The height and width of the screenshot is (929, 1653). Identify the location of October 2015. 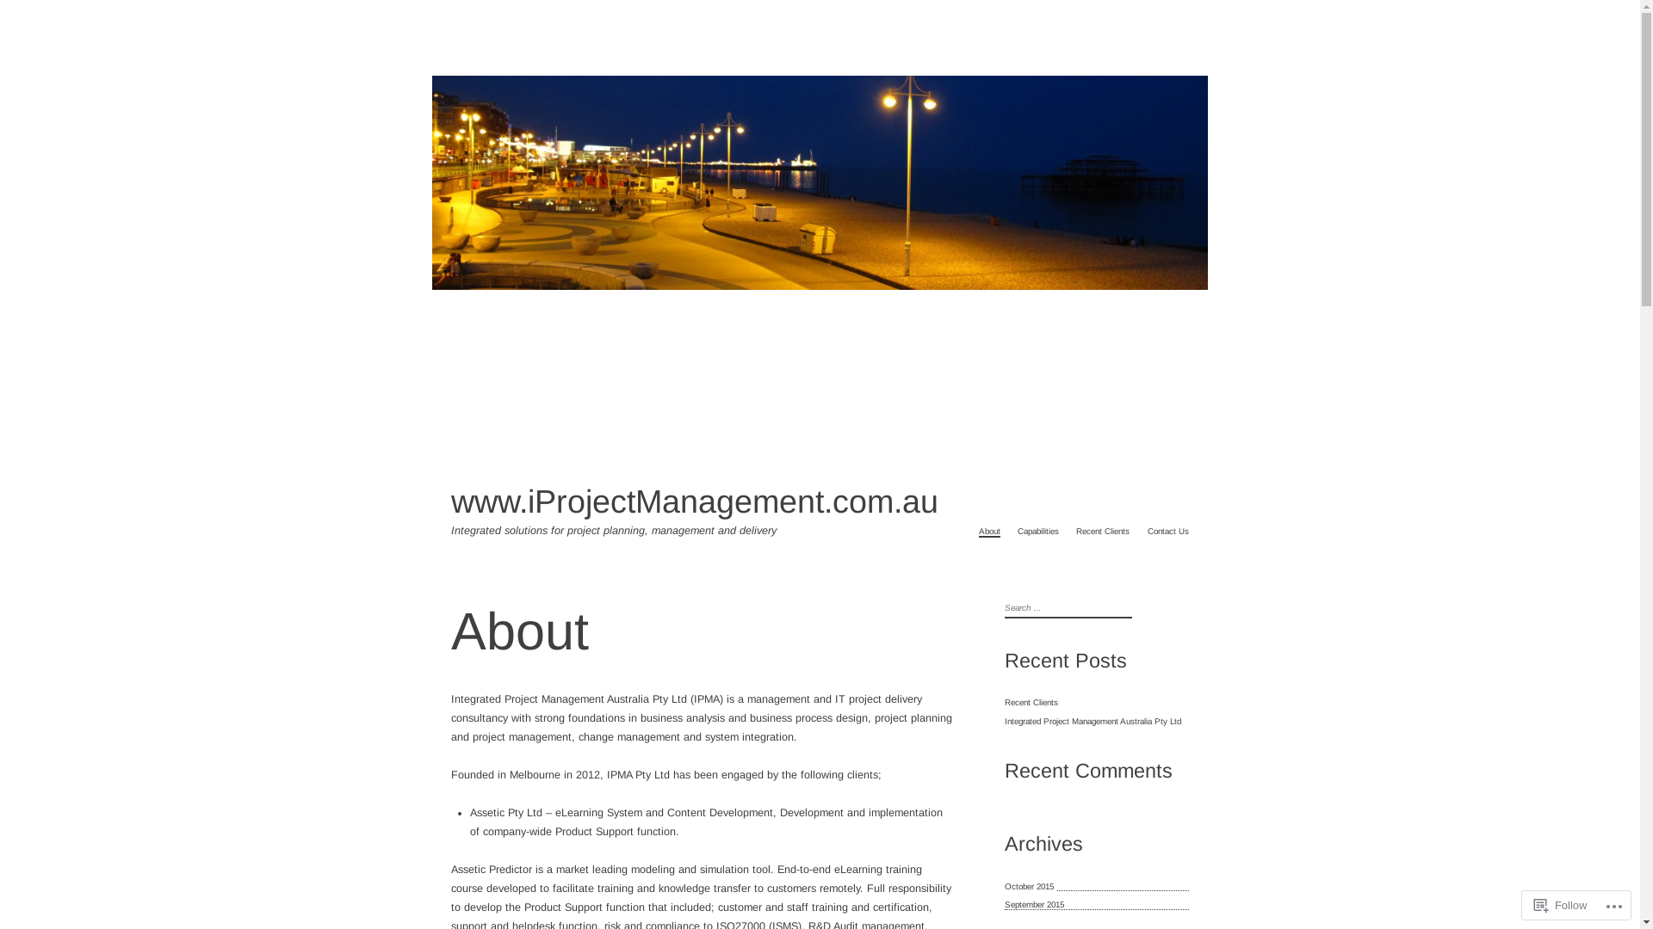
(1031, 886).